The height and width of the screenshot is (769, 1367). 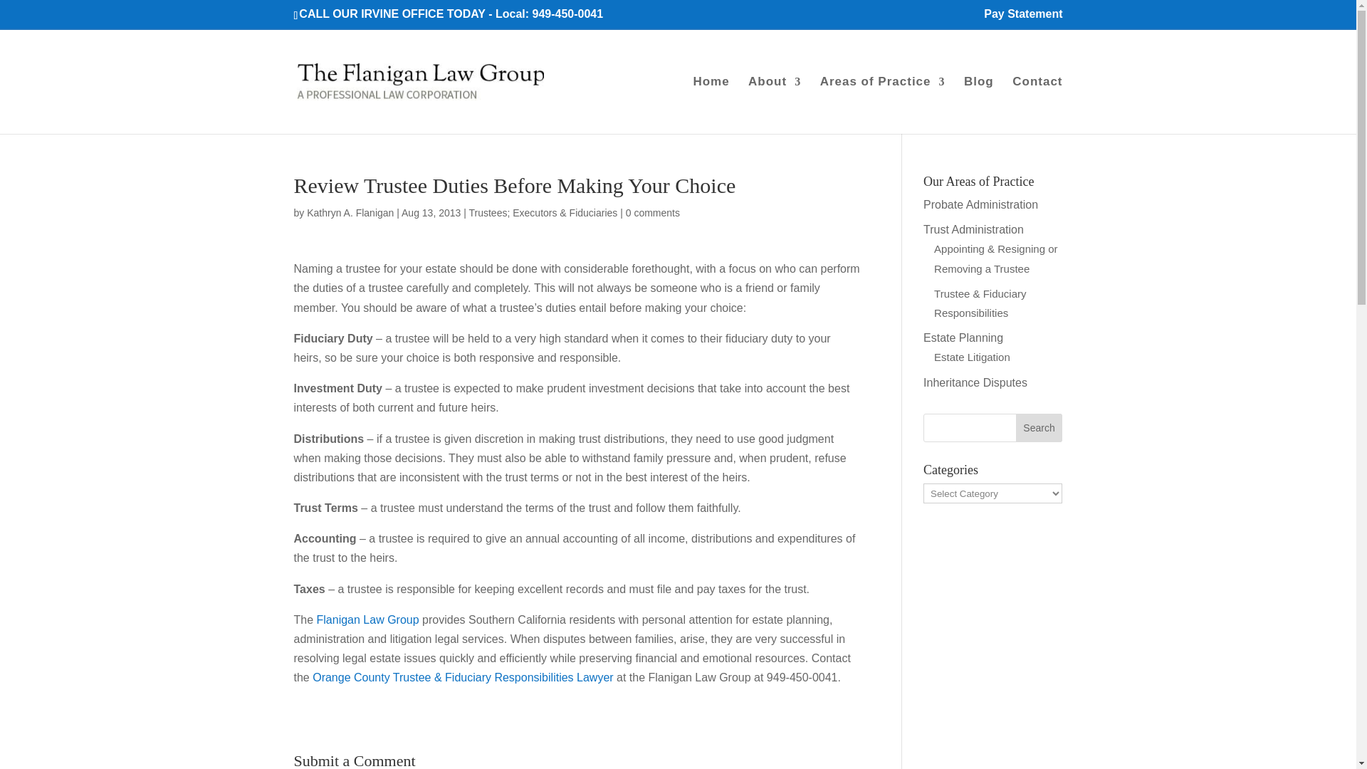 I want to click on Posts by Kathryn A. Flanigan, so click(x=350, y=212).